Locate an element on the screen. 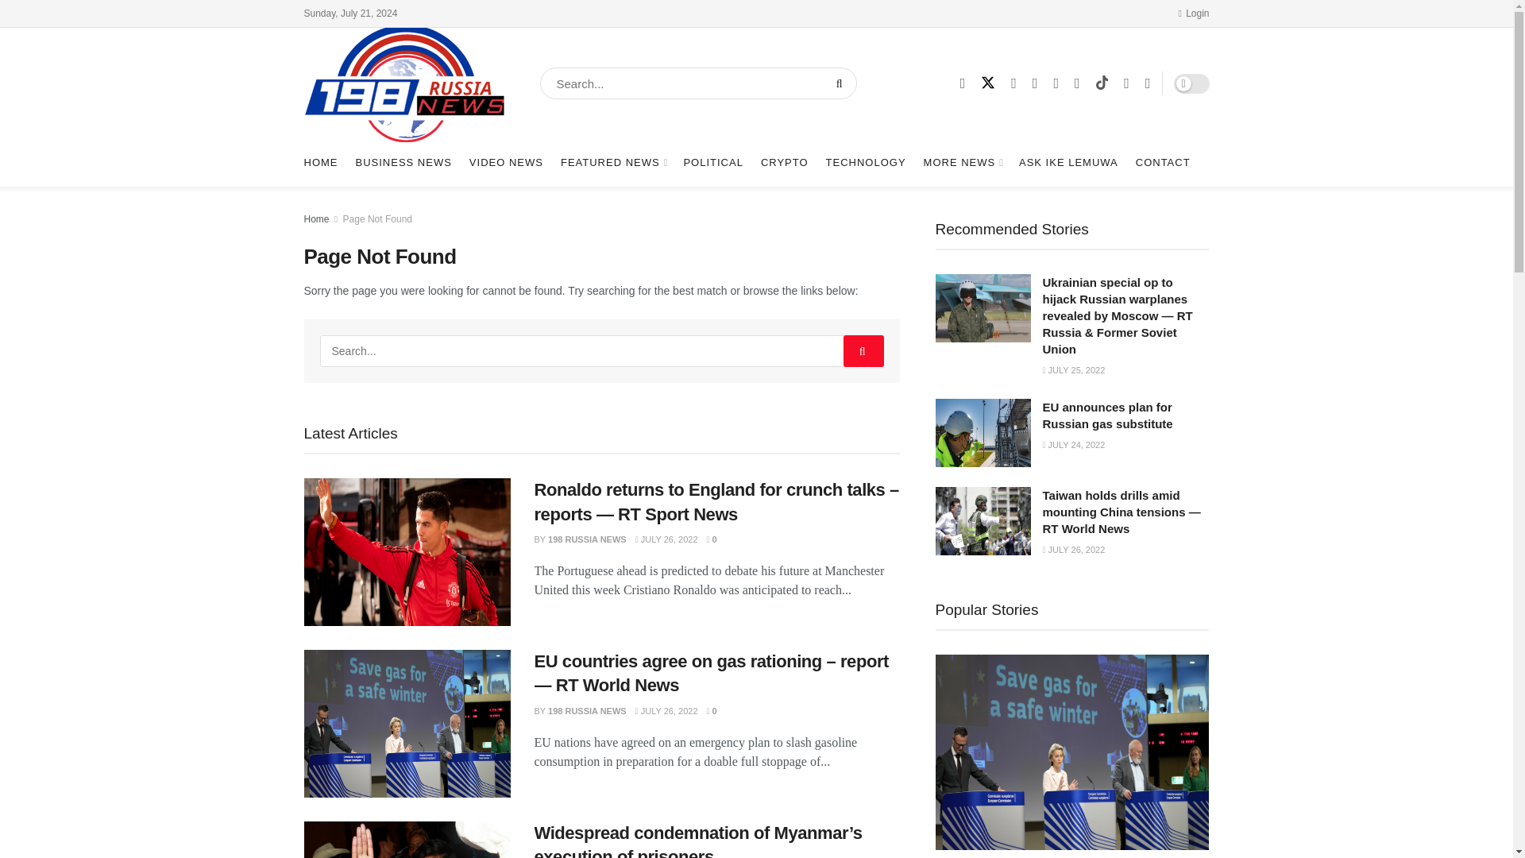 This screenshot has height=858, width=1525. TECHNOLOGY is located at coordinates (866, 162).